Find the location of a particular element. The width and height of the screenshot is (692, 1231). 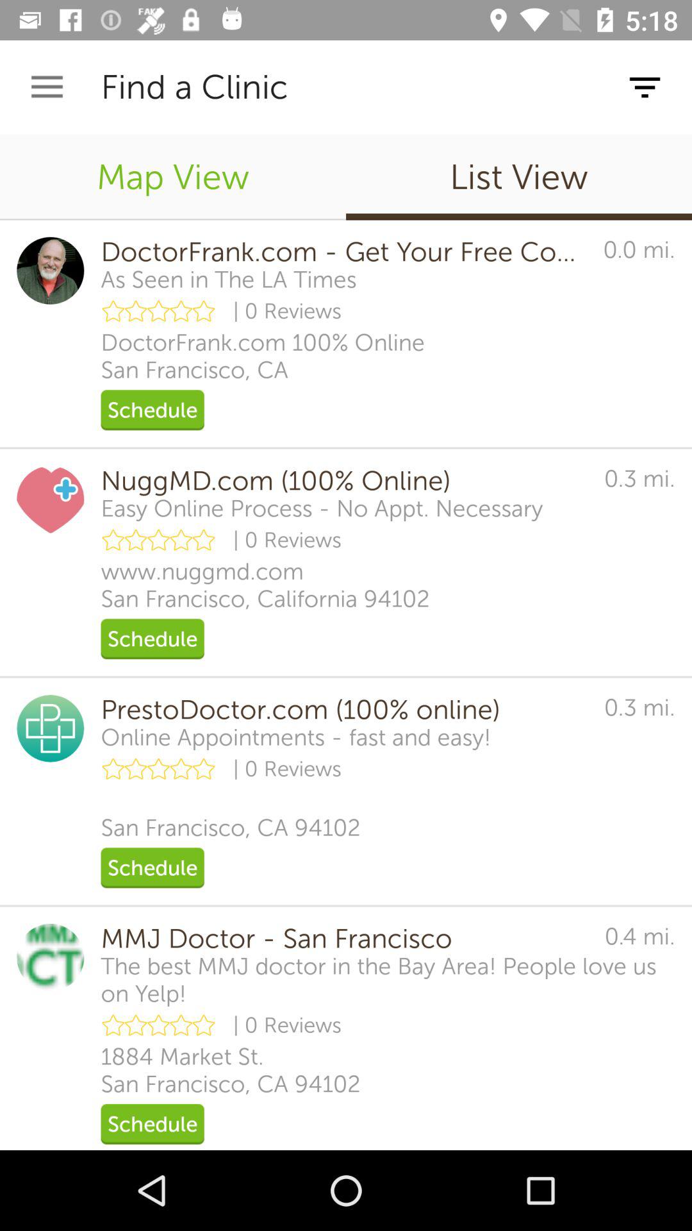

turn on 1884 market st is located at coordinates (231, 1071).